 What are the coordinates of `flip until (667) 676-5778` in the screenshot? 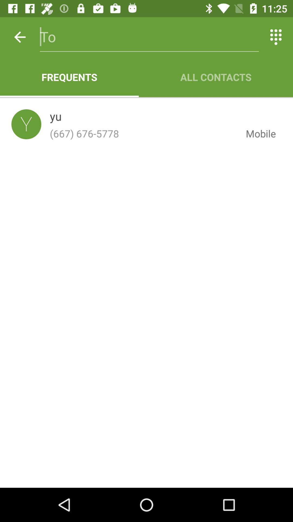 It's located at (143, 133).